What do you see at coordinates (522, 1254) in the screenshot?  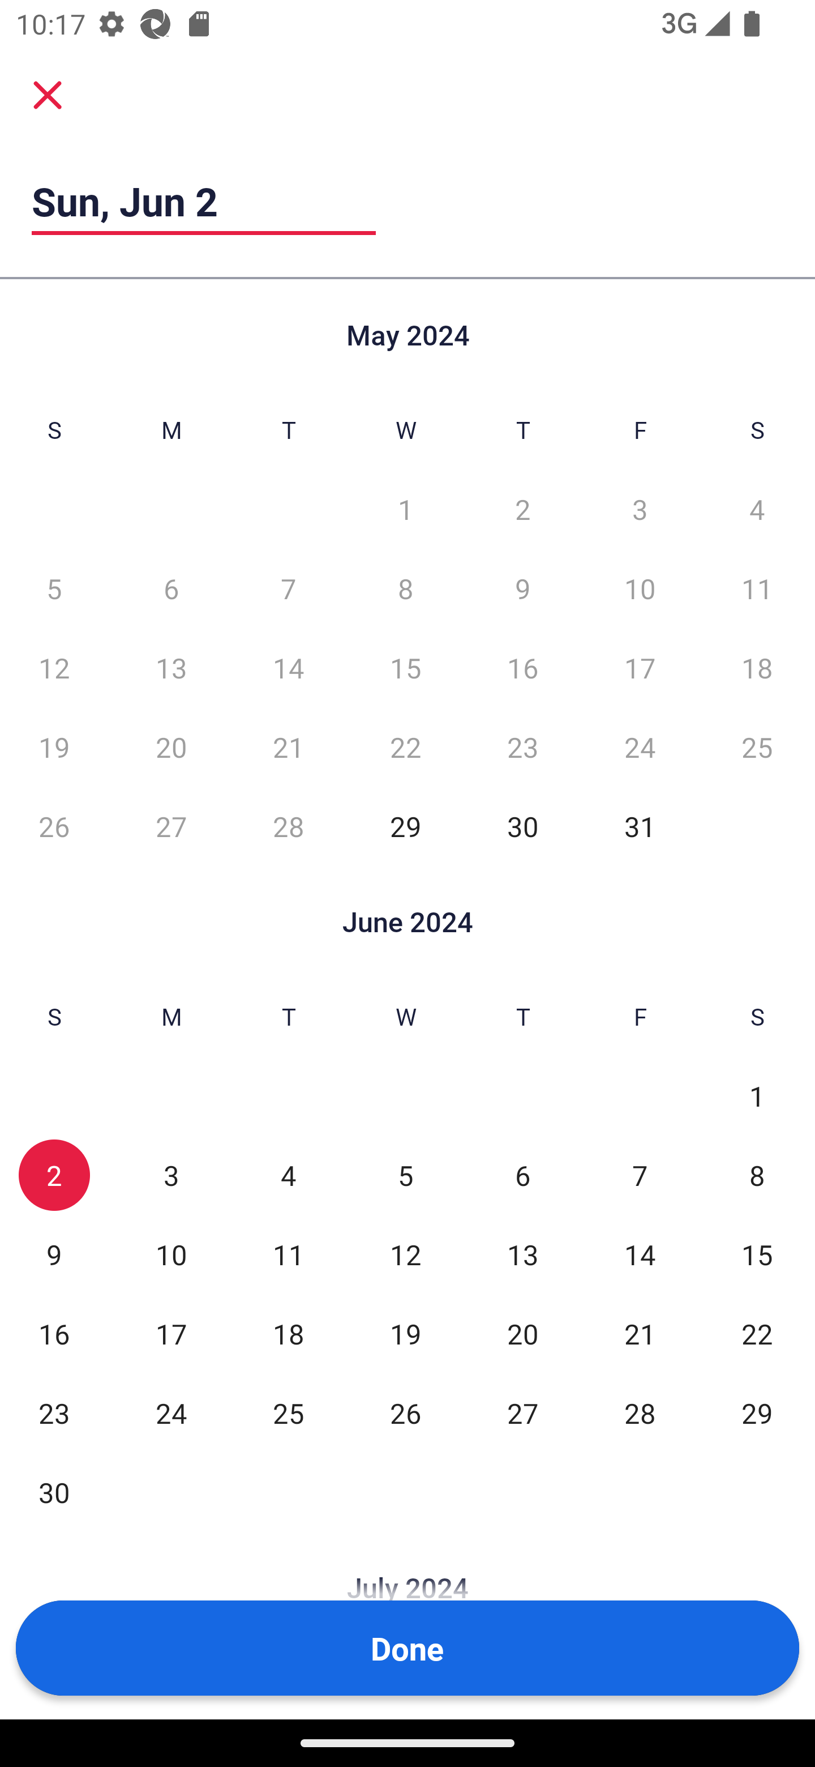 I see `13 Thu, Jun 13, Not Selected` at bounding box center [522, 1254].